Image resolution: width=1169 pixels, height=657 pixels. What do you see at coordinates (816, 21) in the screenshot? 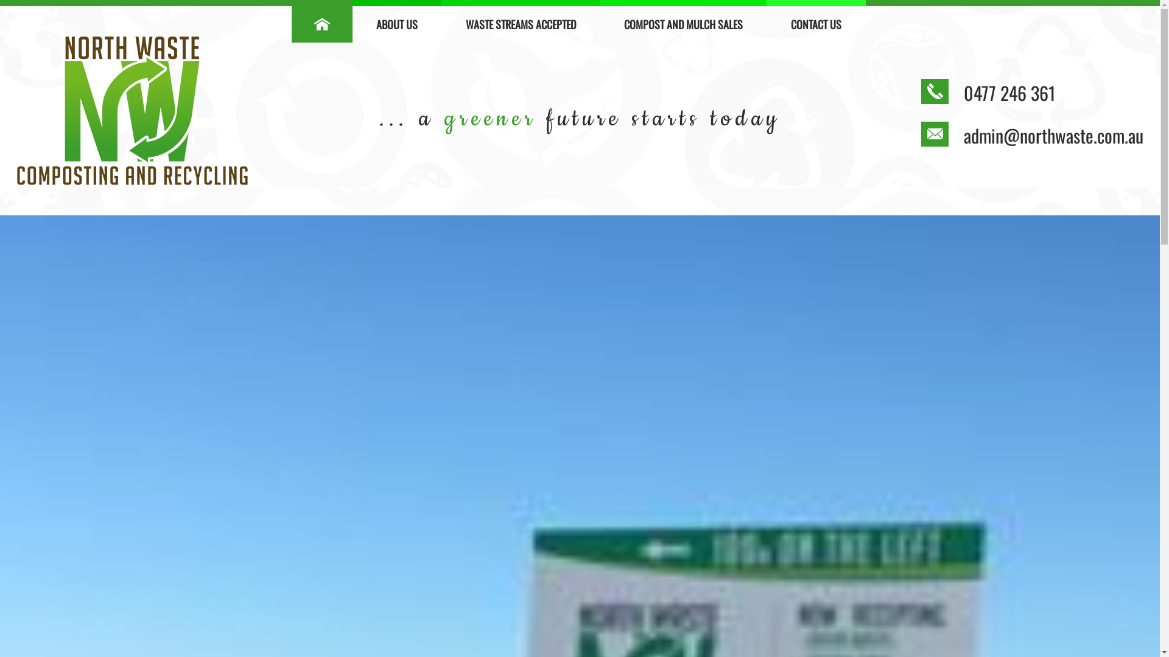
I see `CONTACT US` at bounding box center [816, 21].